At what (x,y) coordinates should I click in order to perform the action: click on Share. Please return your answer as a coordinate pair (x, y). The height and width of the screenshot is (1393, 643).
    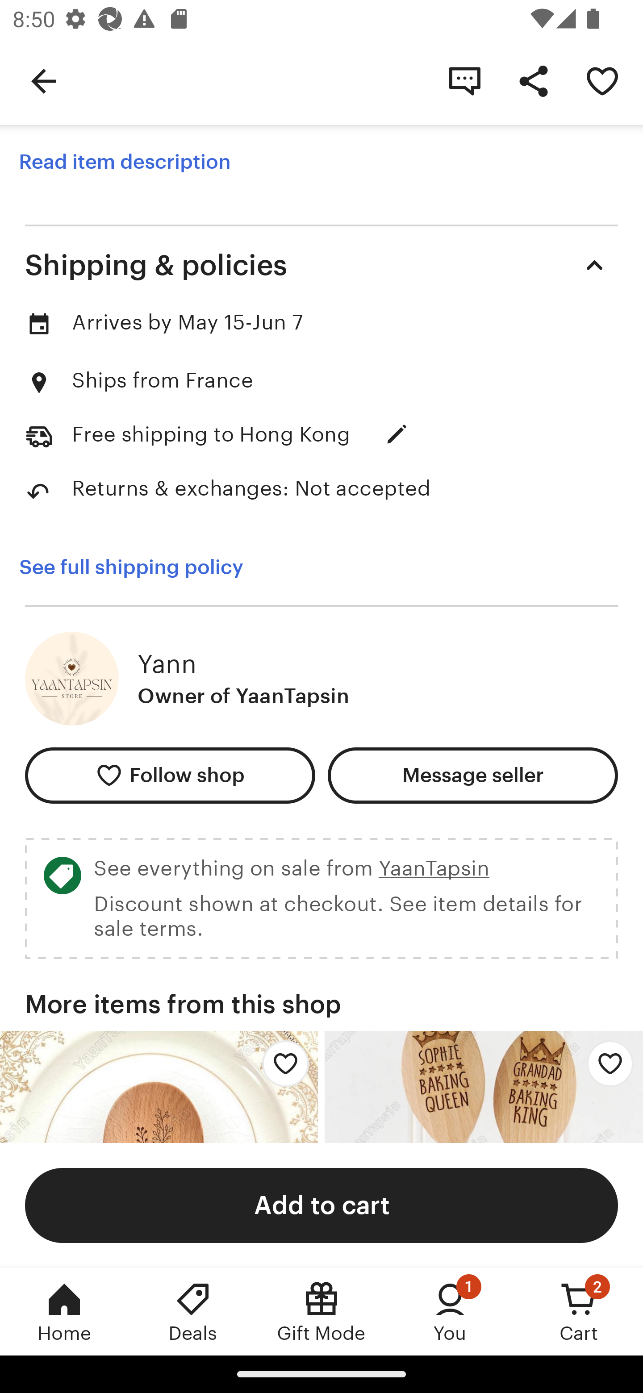
    Looking at the image, I should click on (533, 80).